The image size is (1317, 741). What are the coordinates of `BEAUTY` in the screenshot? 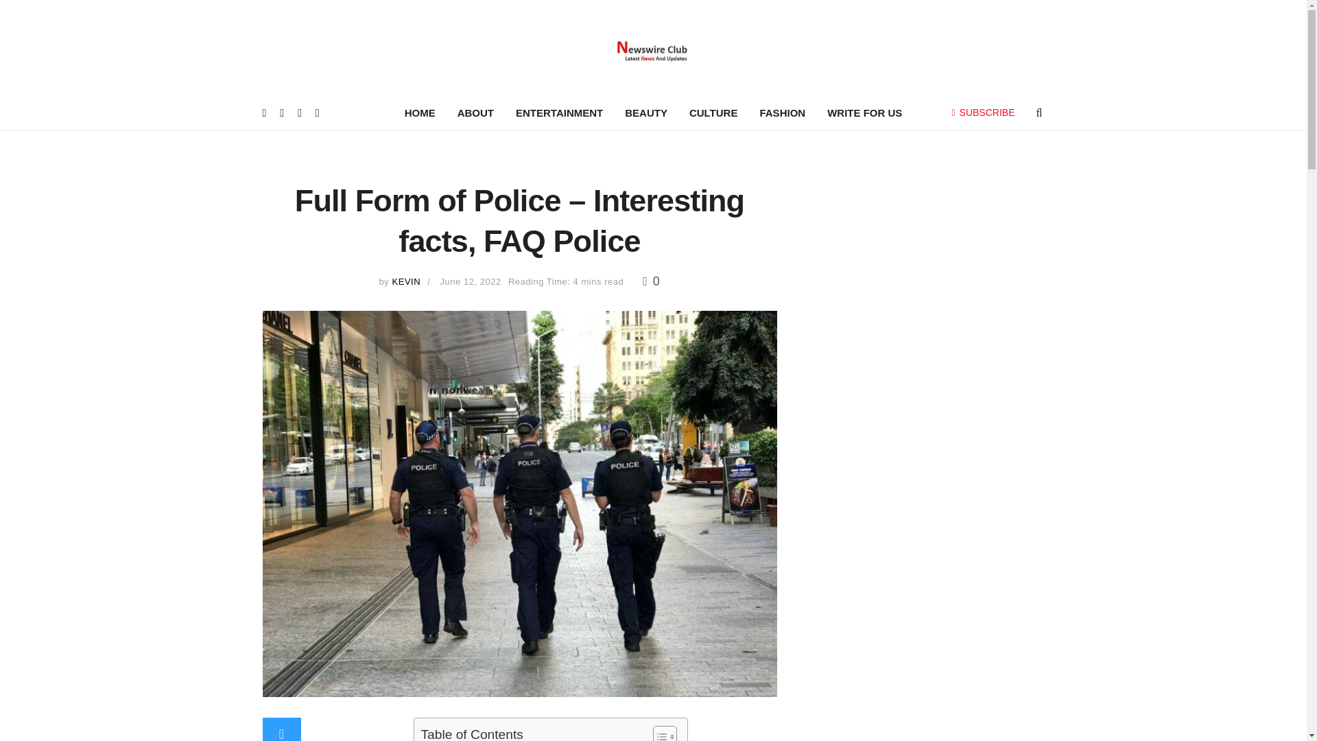 It's located at (645, 113).